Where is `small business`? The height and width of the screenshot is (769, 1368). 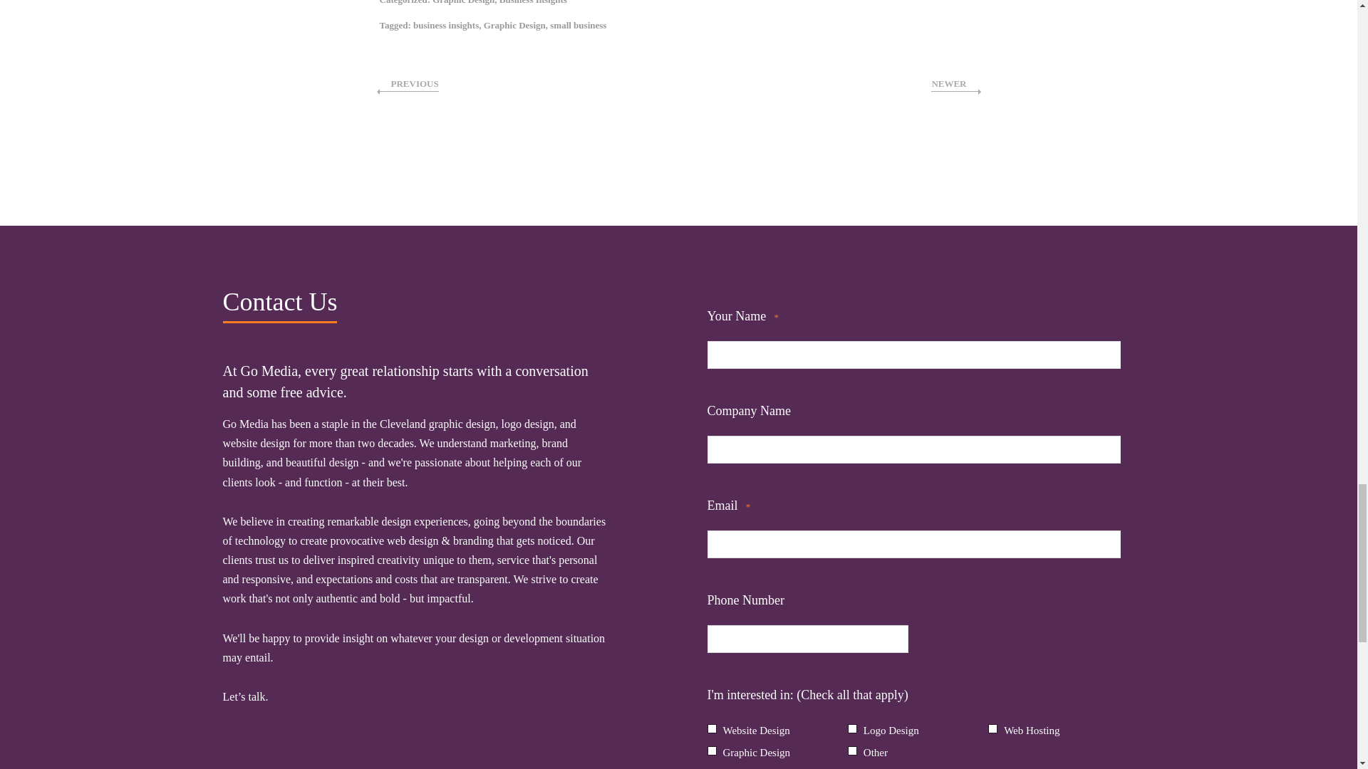
small business is located at coordinates (577, 26).